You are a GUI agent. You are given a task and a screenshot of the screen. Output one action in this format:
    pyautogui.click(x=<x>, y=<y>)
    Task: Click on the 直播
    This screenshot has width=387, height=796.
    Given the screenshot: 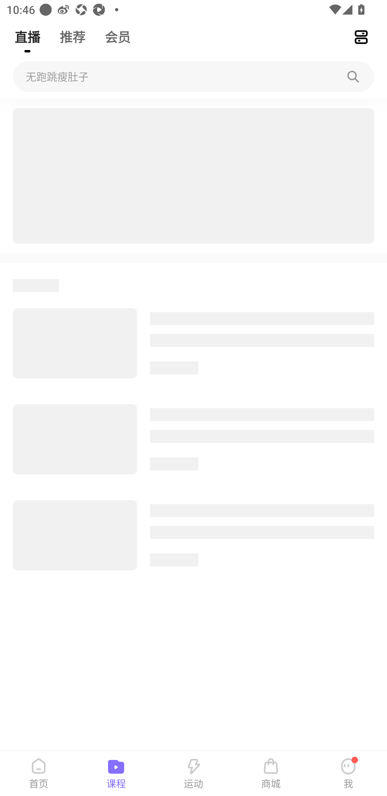 What is the action you would take?
    pyautogui.click(x=27, y=33)
    